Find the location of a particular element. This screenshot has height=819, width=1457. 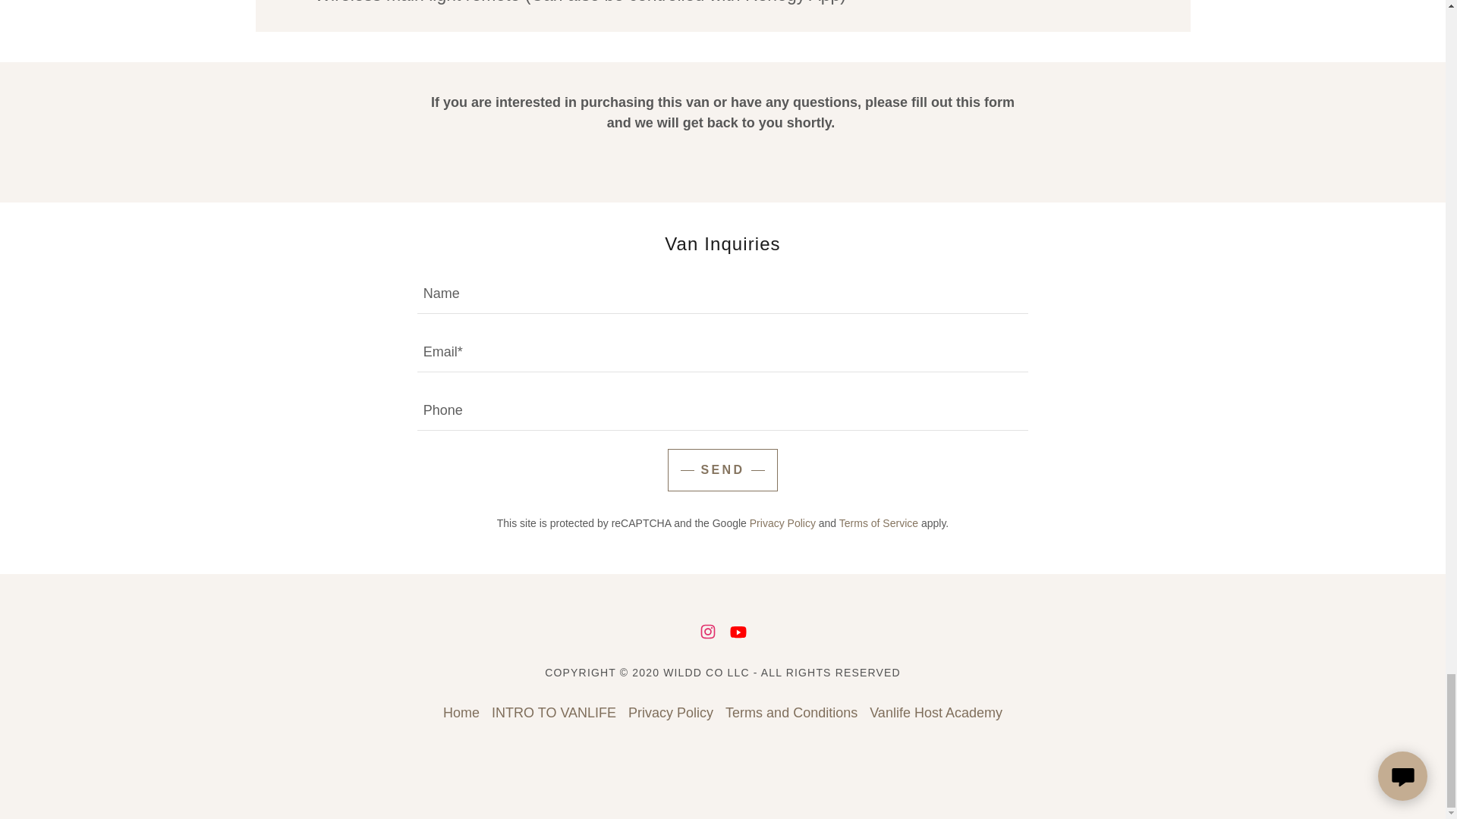

Terms of Service is located at coordinates (878, 522).